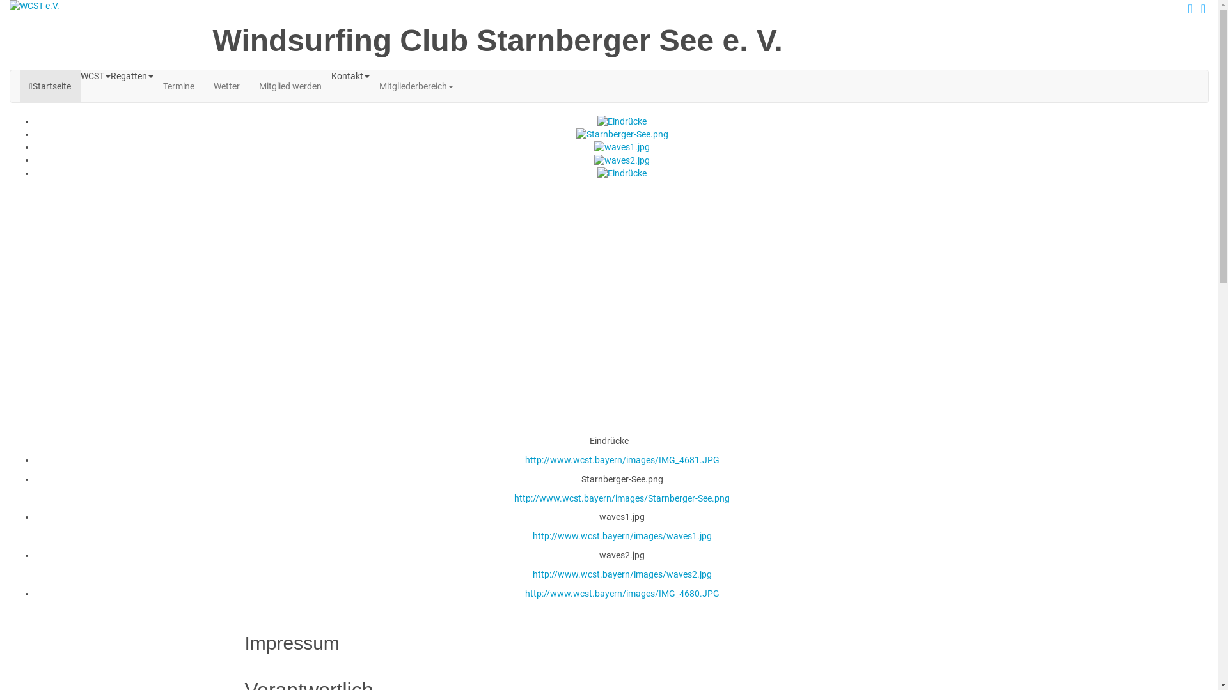 This screenshot has height=690, width=1228. Describe the element at coordinates (102, 6) in the screenshot. I see `WCST e.V.` at that location.